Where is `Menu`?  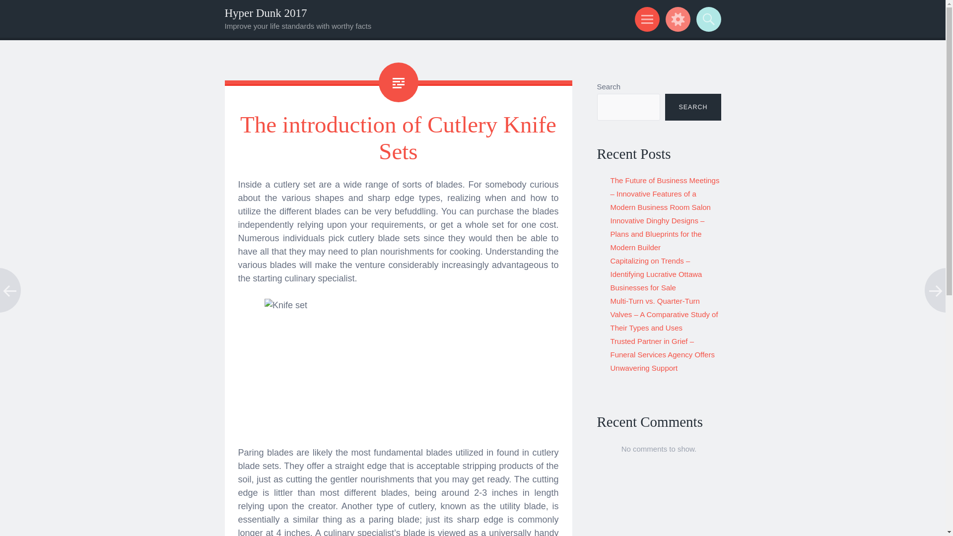 Menu is located at coordinates (645, 19).